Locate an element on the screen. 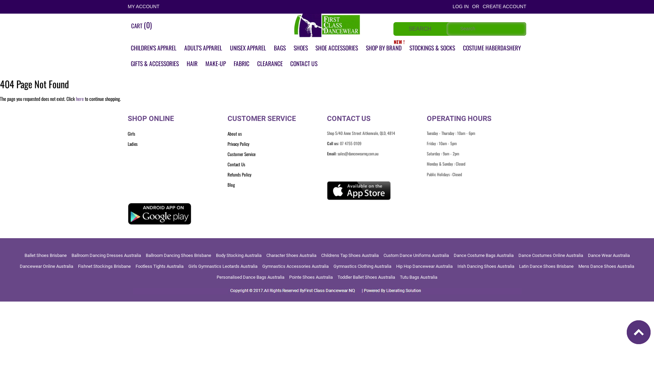 This screenshot has width=654, height=368. Dancewear Online Australia is located at coordinates (46, 266).